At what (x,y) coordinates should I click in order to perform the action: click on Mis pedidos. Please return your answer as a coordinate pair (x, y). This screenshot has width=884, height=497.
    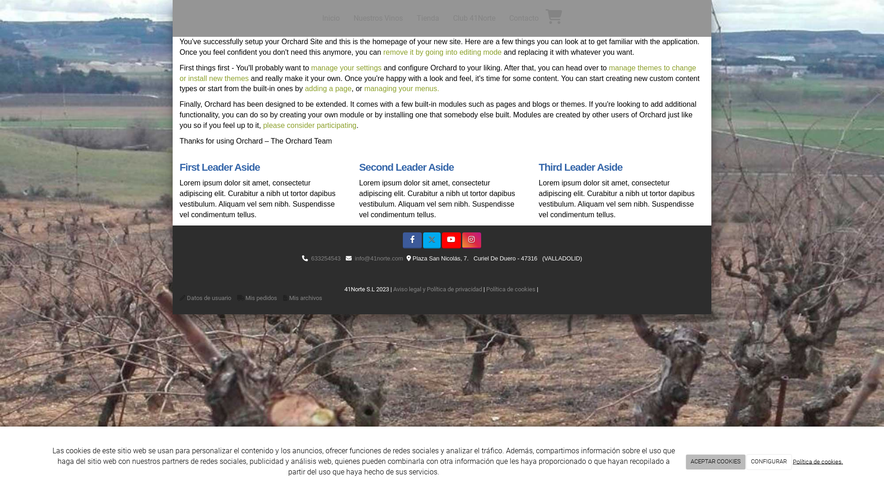
    Looking at the image, I should click on (262, 298).